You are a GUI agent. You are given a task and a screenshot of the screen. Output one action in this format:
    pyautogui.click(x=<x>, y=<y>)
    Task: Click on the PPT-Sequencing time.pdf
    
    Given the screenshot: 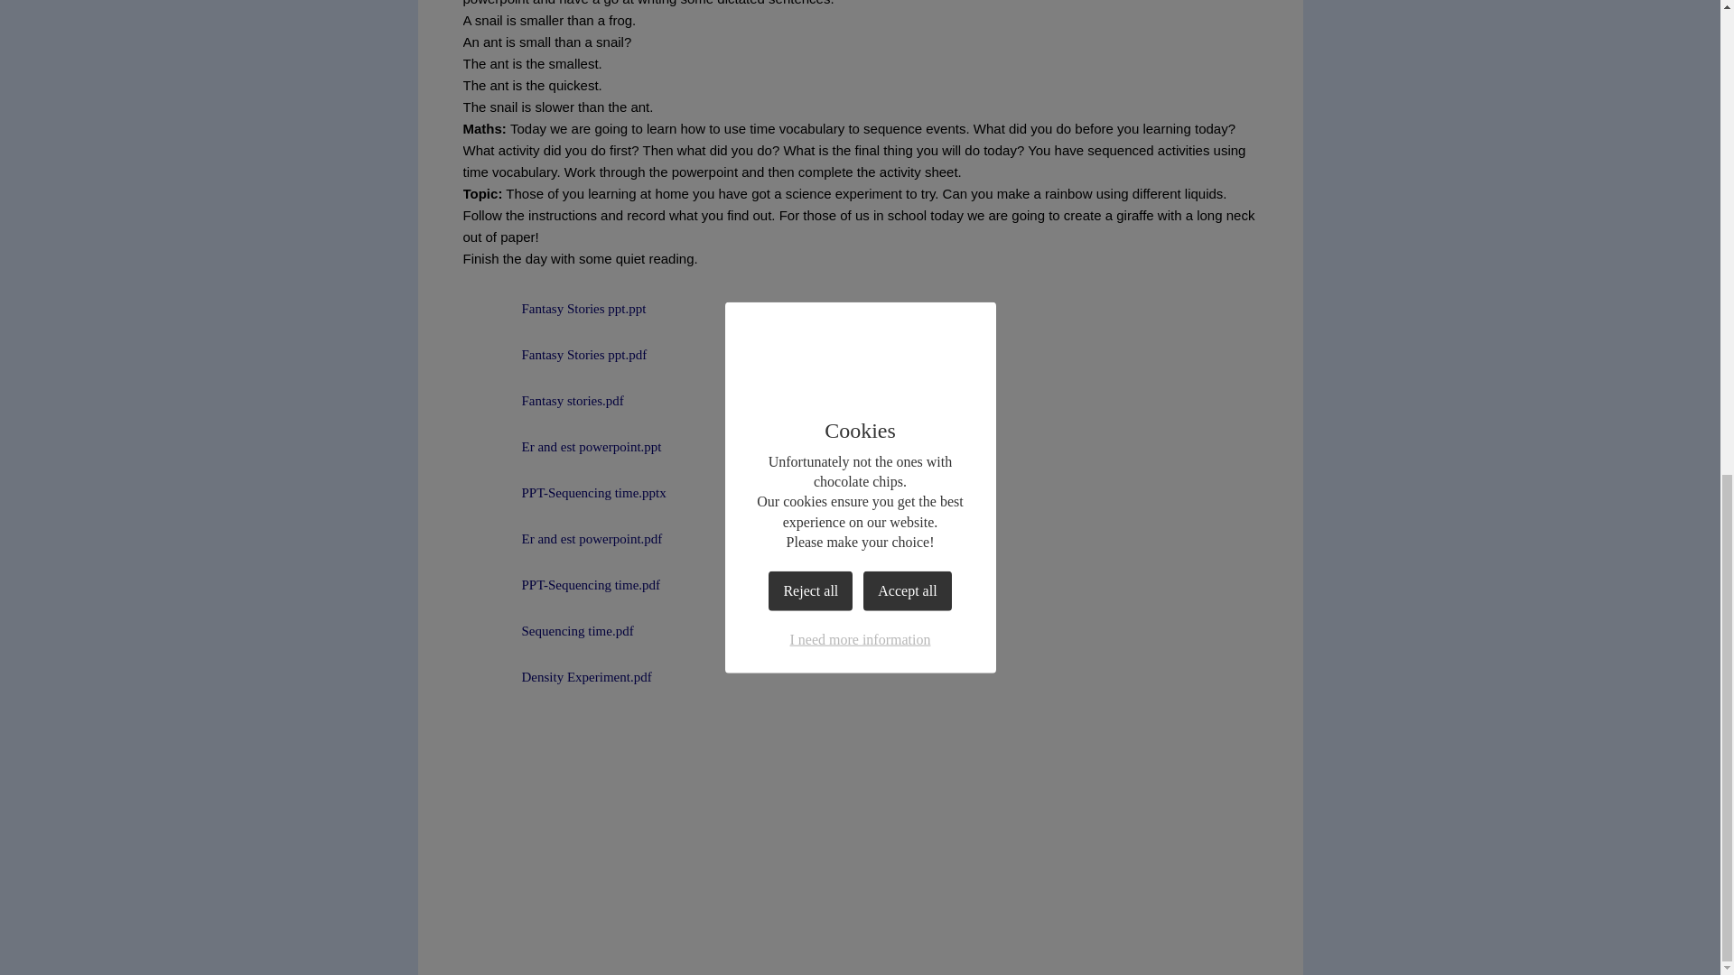 What is the action you would take?
    pyautogui.click(x=562, y=585)
    